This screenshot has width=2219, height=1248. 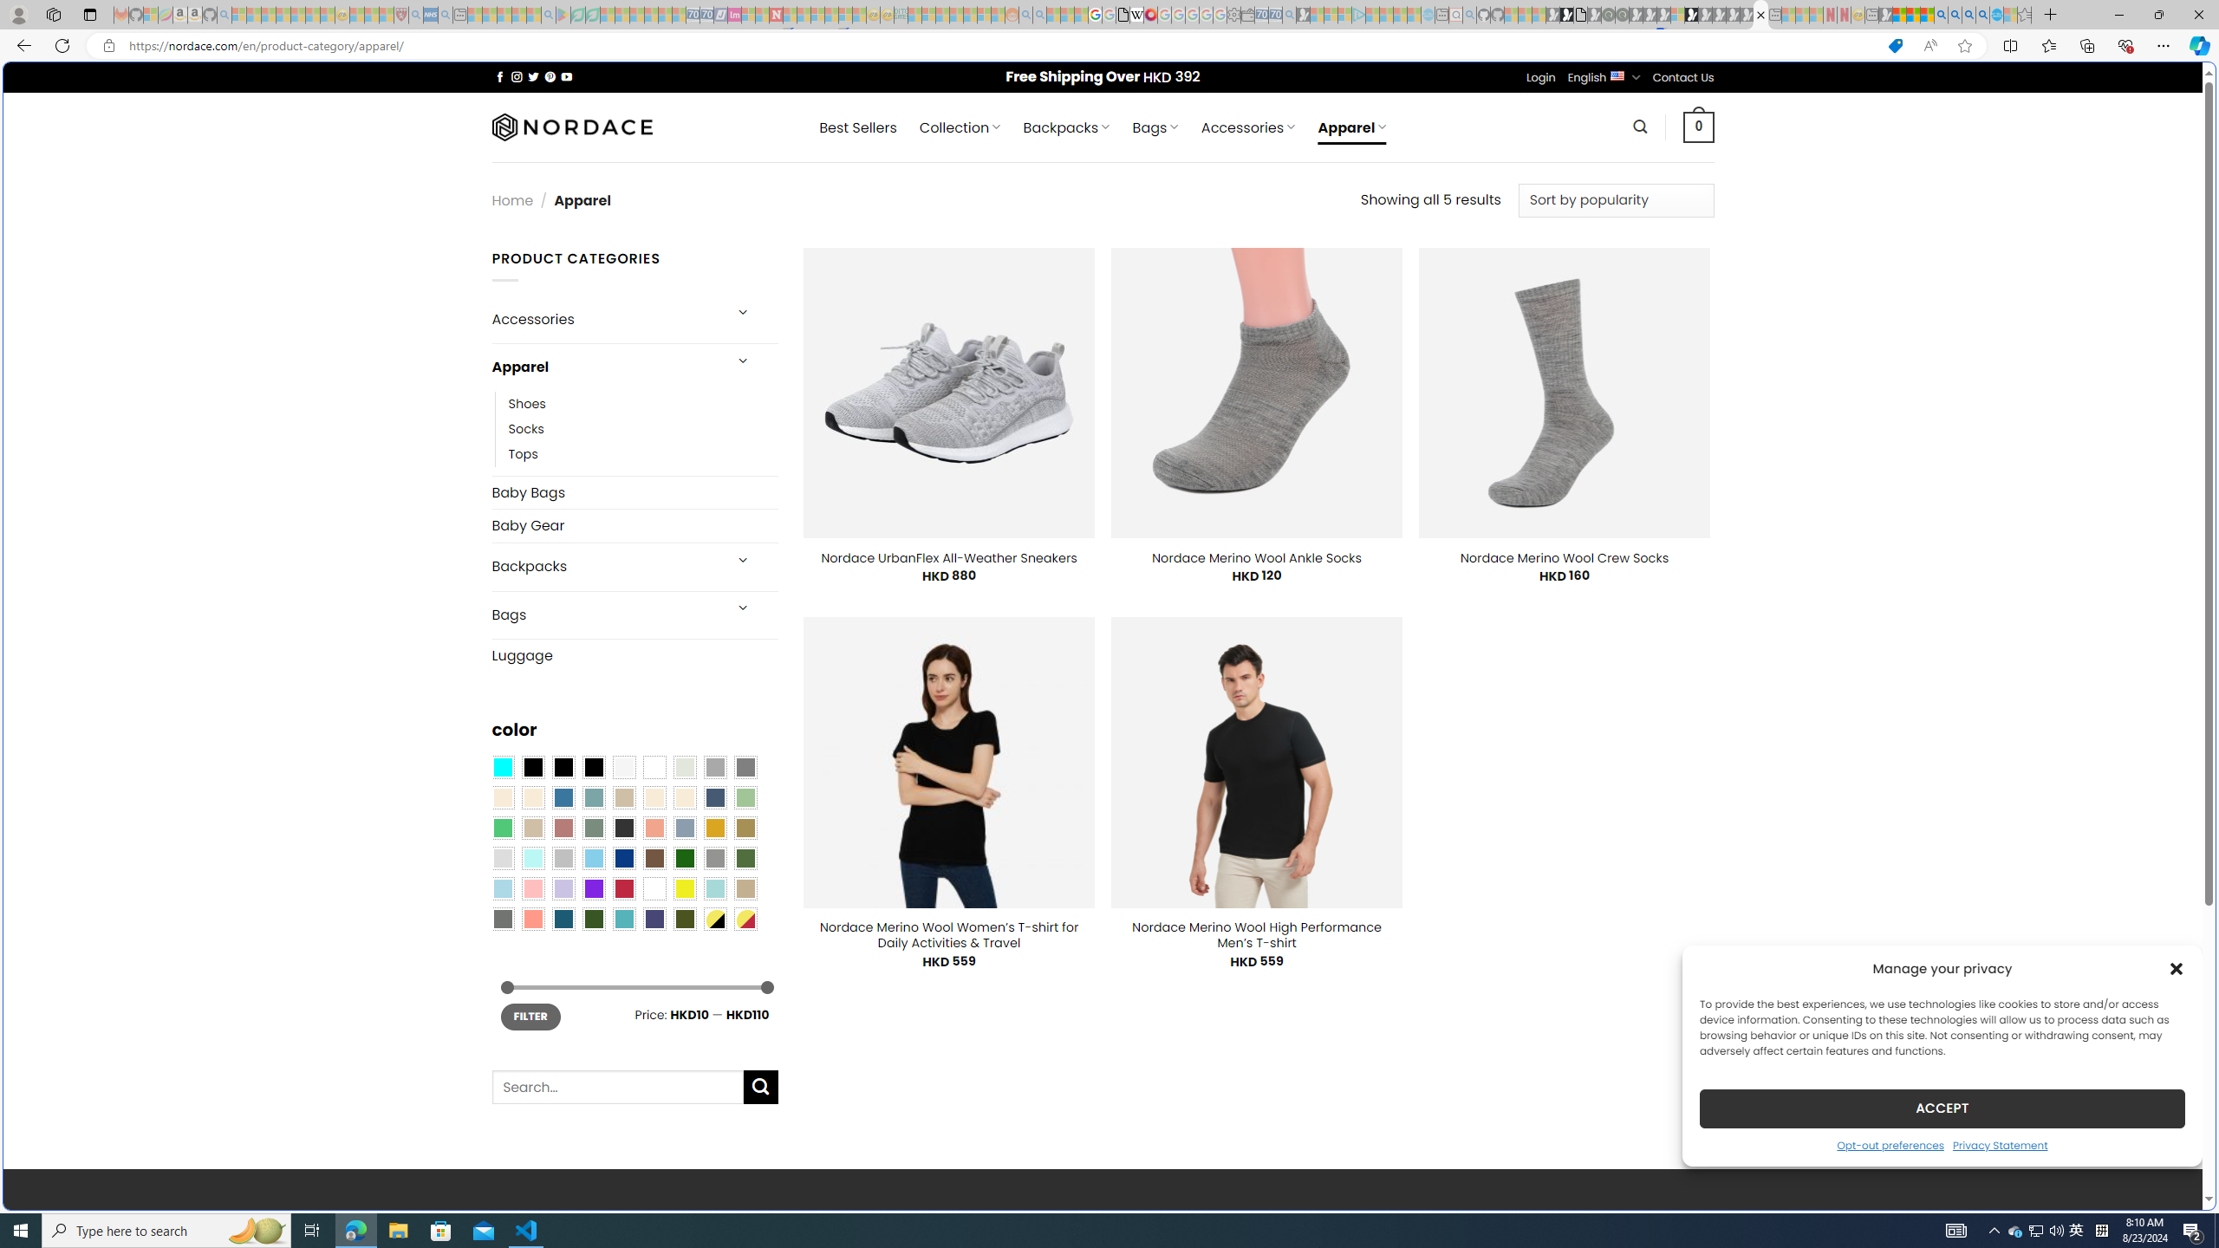 What do you see at coordinates (1541, 77) in the screenshot?
I see `Login` at bounding box center [1541, 77].